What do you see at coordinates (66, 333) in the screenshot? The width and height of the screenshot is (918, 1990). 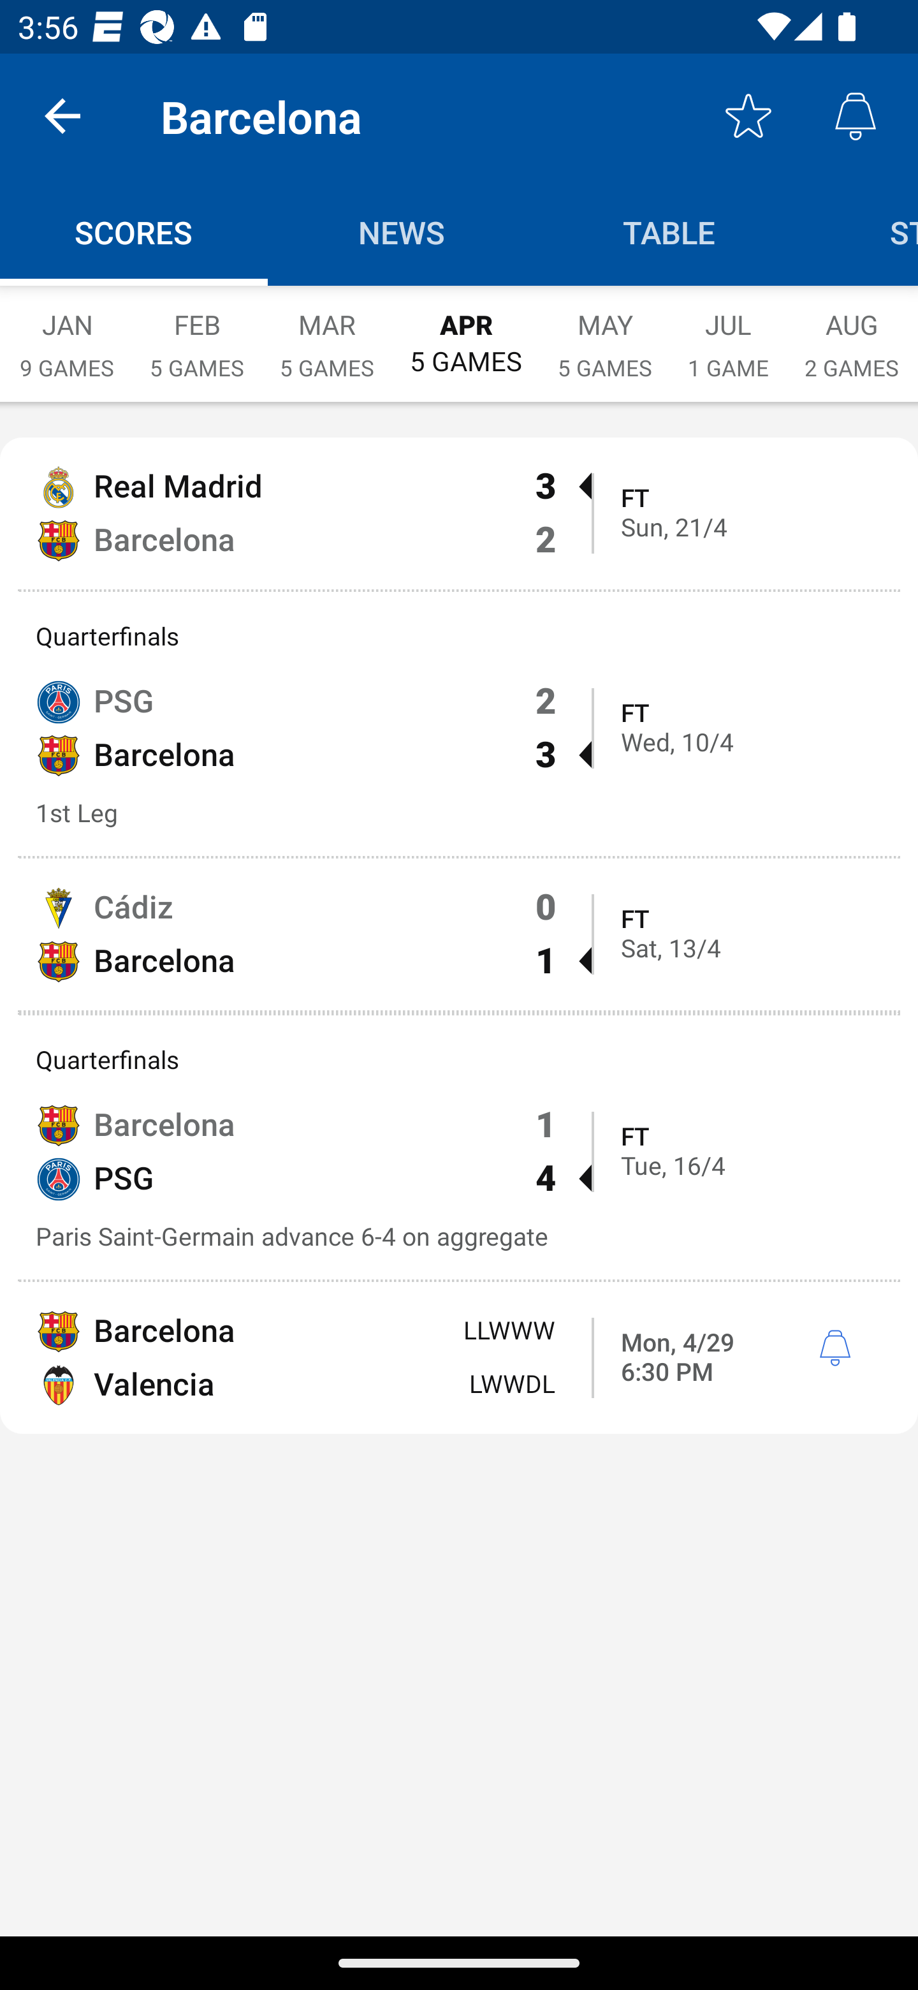 I see `JAN 9 GAMES` at bounding box center [66, 333].